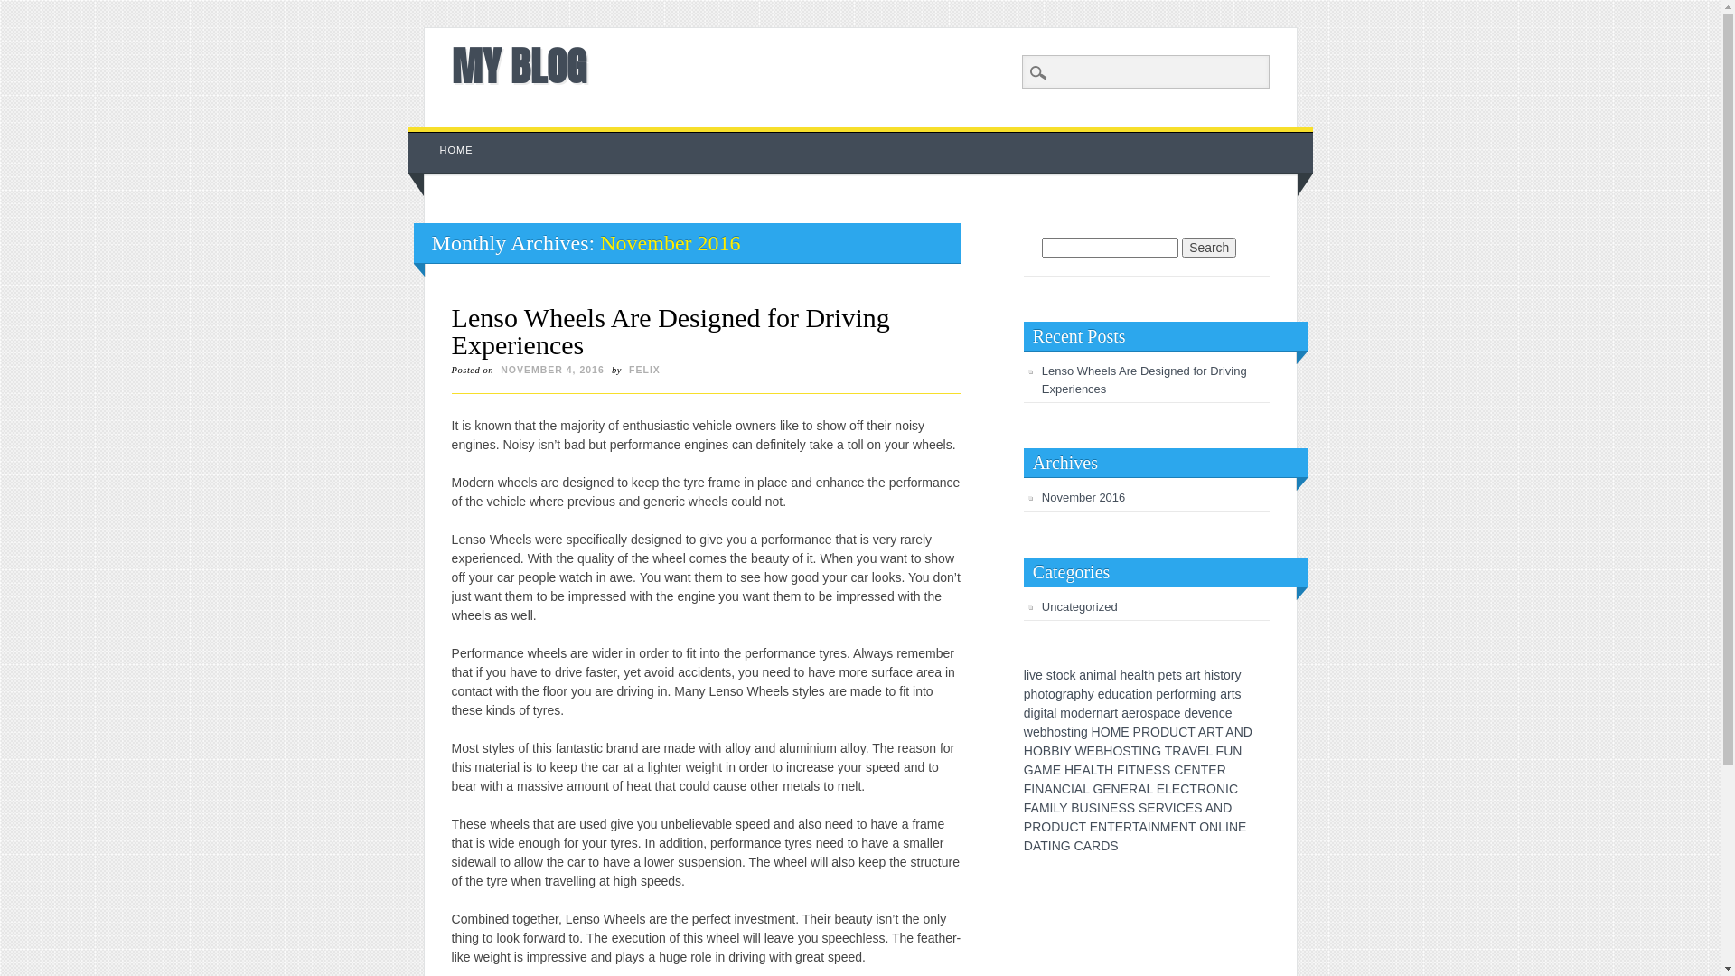 Image resolution: width=1735 pixels, height=976 pixels. I want to click on E, so click(1242, 827).